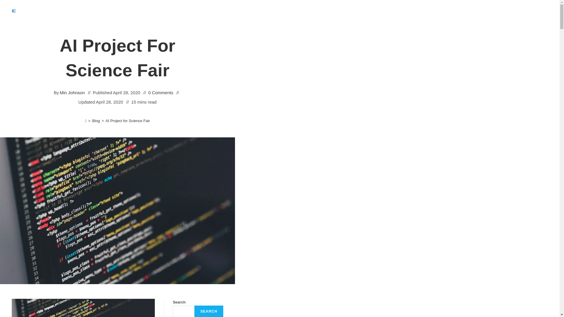  I want to click on Blog, so click(96, 121).